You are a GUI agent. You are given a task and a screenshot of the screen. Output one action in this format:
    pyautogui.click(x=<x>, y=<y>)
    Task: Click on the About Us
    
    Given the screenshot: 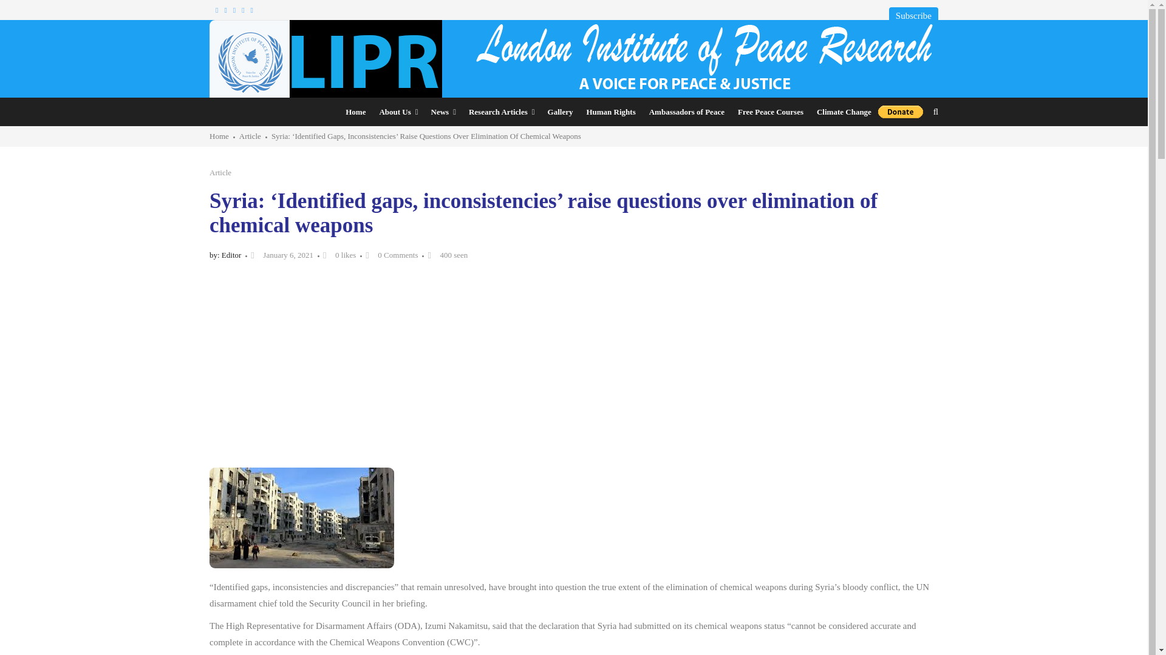 What is the action you would take?
    pyautogui.click(x=398, y=112)
    